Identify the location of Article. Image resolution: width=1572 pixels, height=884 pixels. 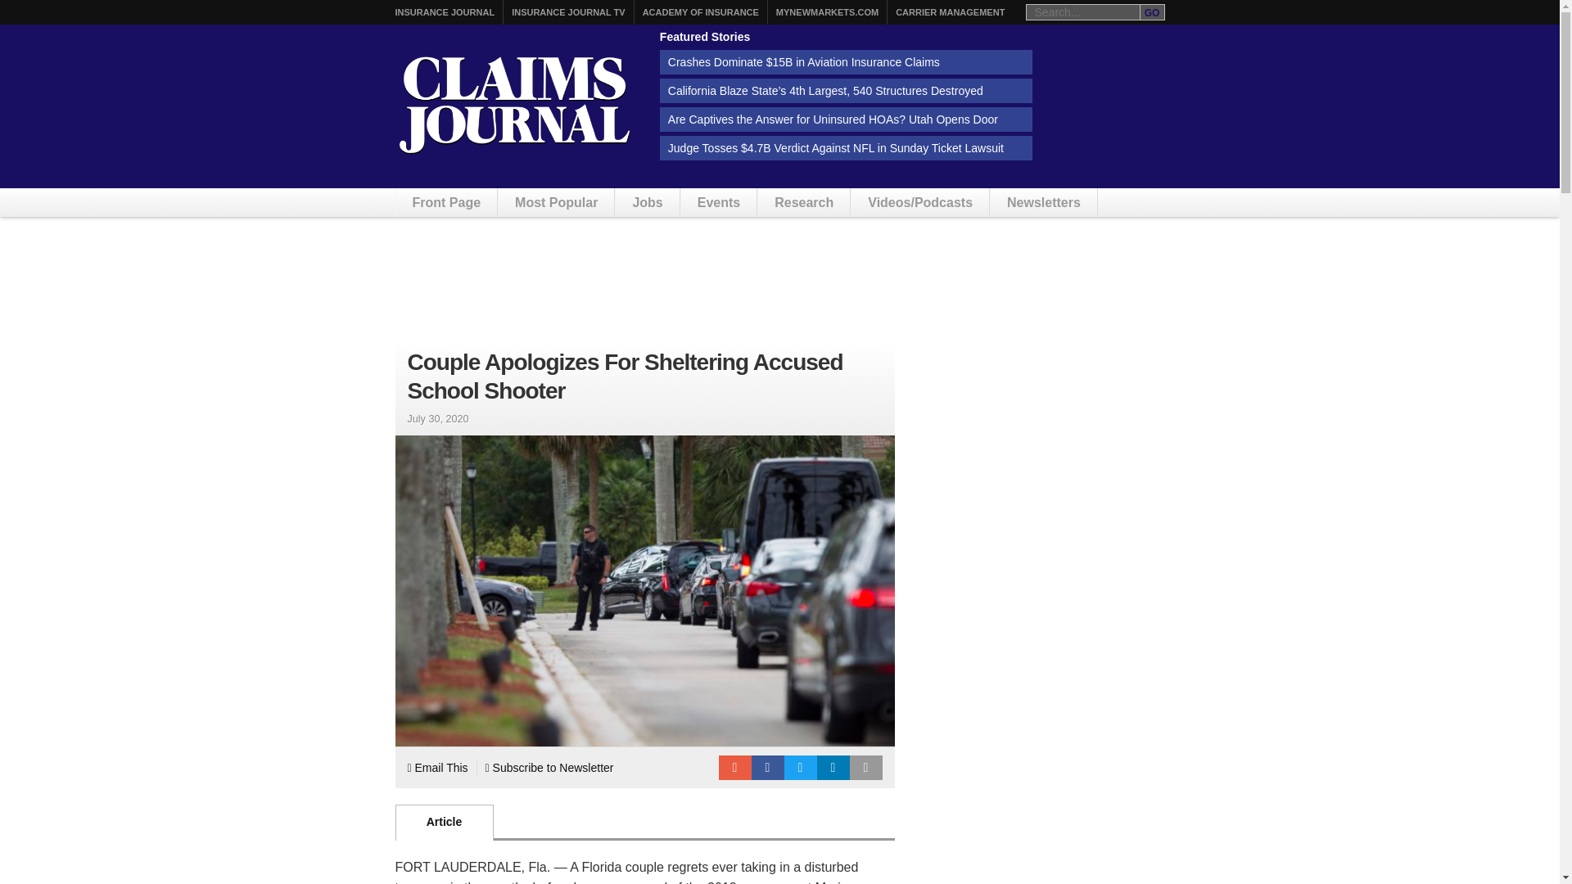
(444, 822).